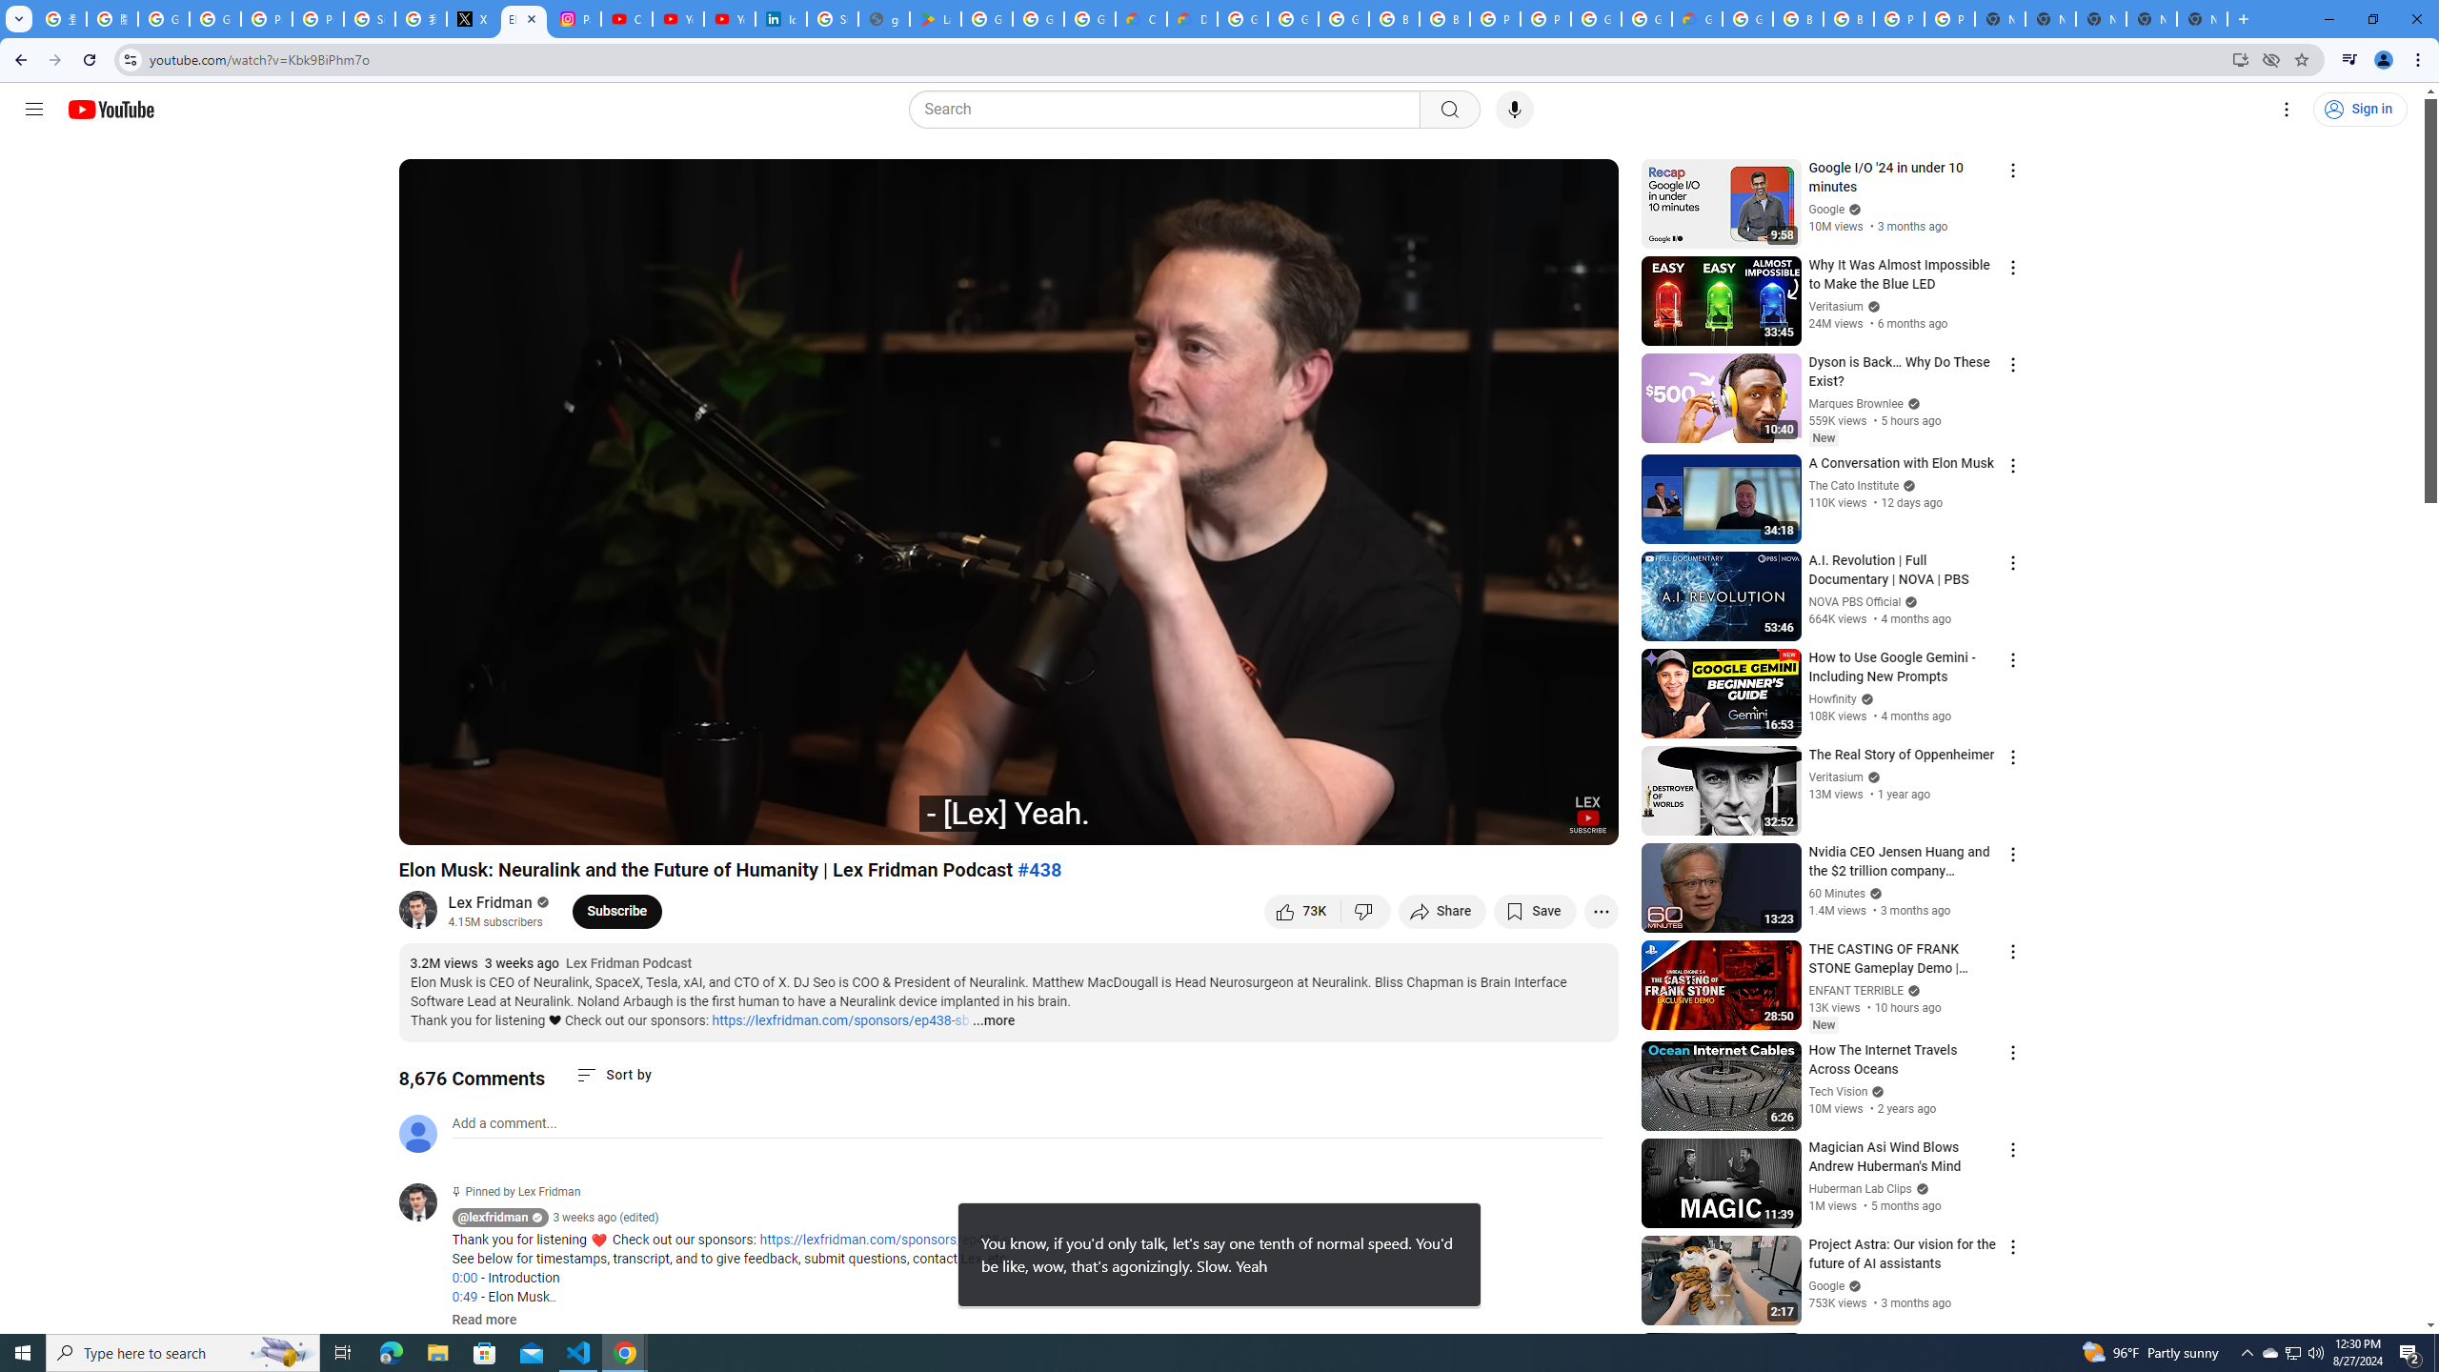 This screenshot has width=2439, height=1372. What do you see at coordinates (1141, 19) in the screenshot?
I see `Customer Care | Google Cloud` at bounding box center [1141, 19].